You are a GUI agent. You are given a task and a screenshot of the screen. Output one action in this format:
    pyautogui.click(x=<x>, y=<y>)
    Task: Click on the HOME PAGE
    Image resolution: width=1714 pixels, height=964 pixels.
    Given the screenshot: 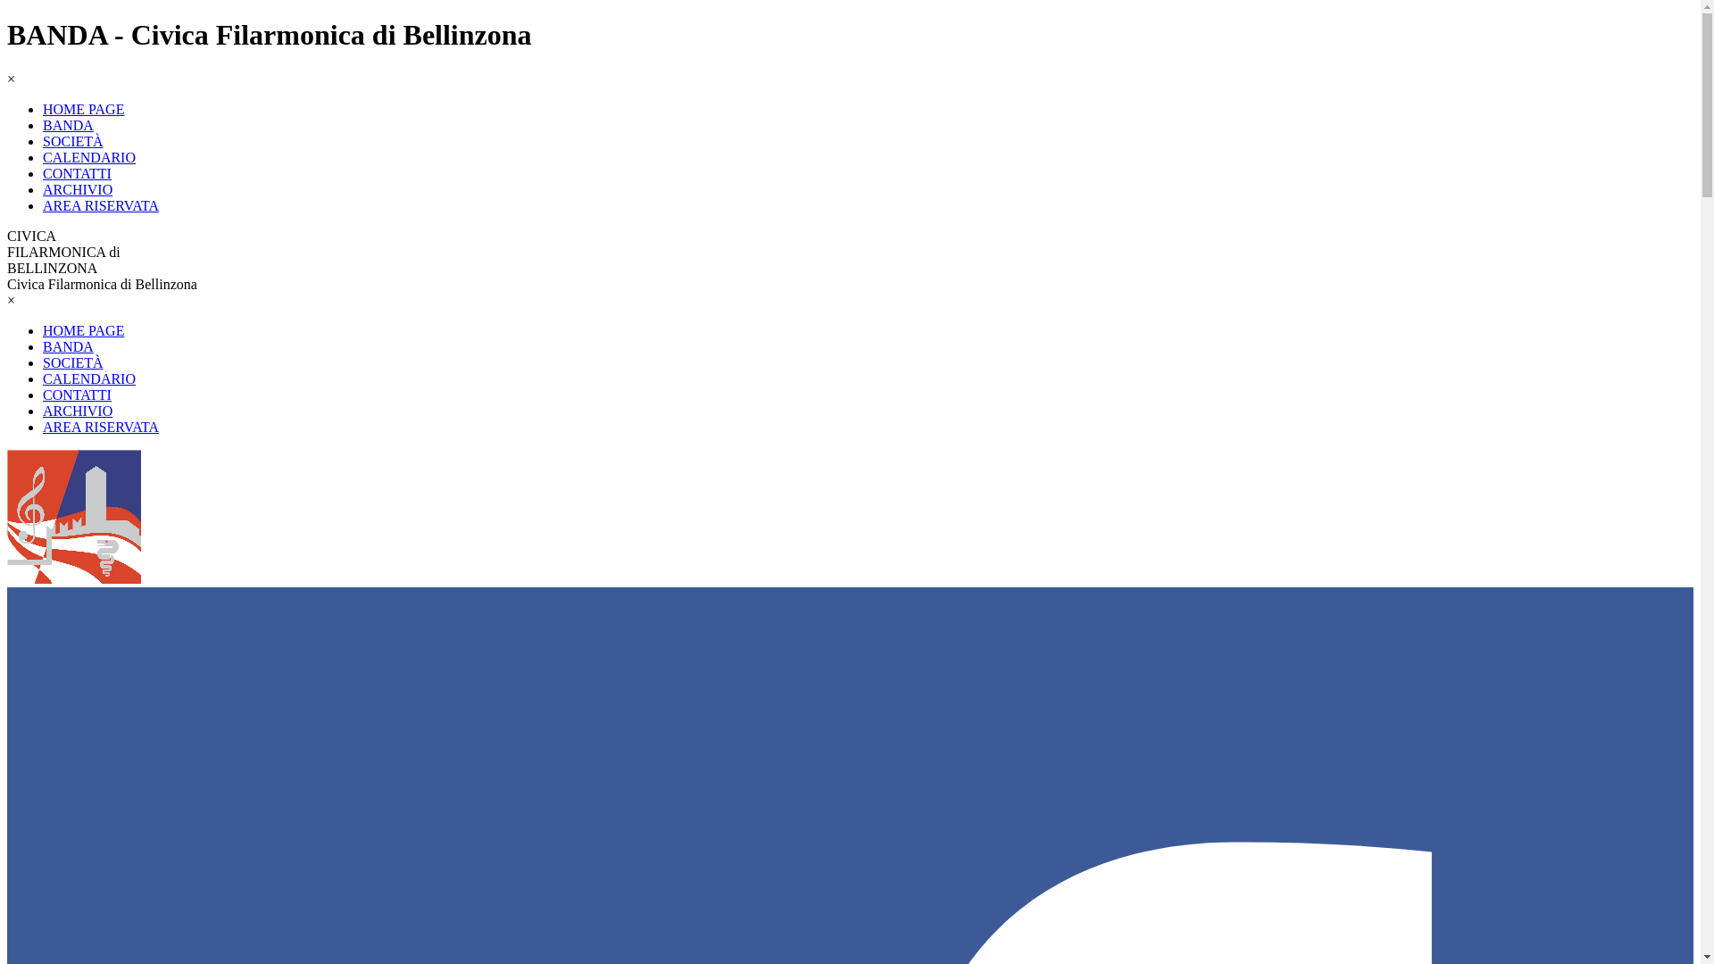 What is the action you would take?
    pyautogui.click(x=84, y=109)
    